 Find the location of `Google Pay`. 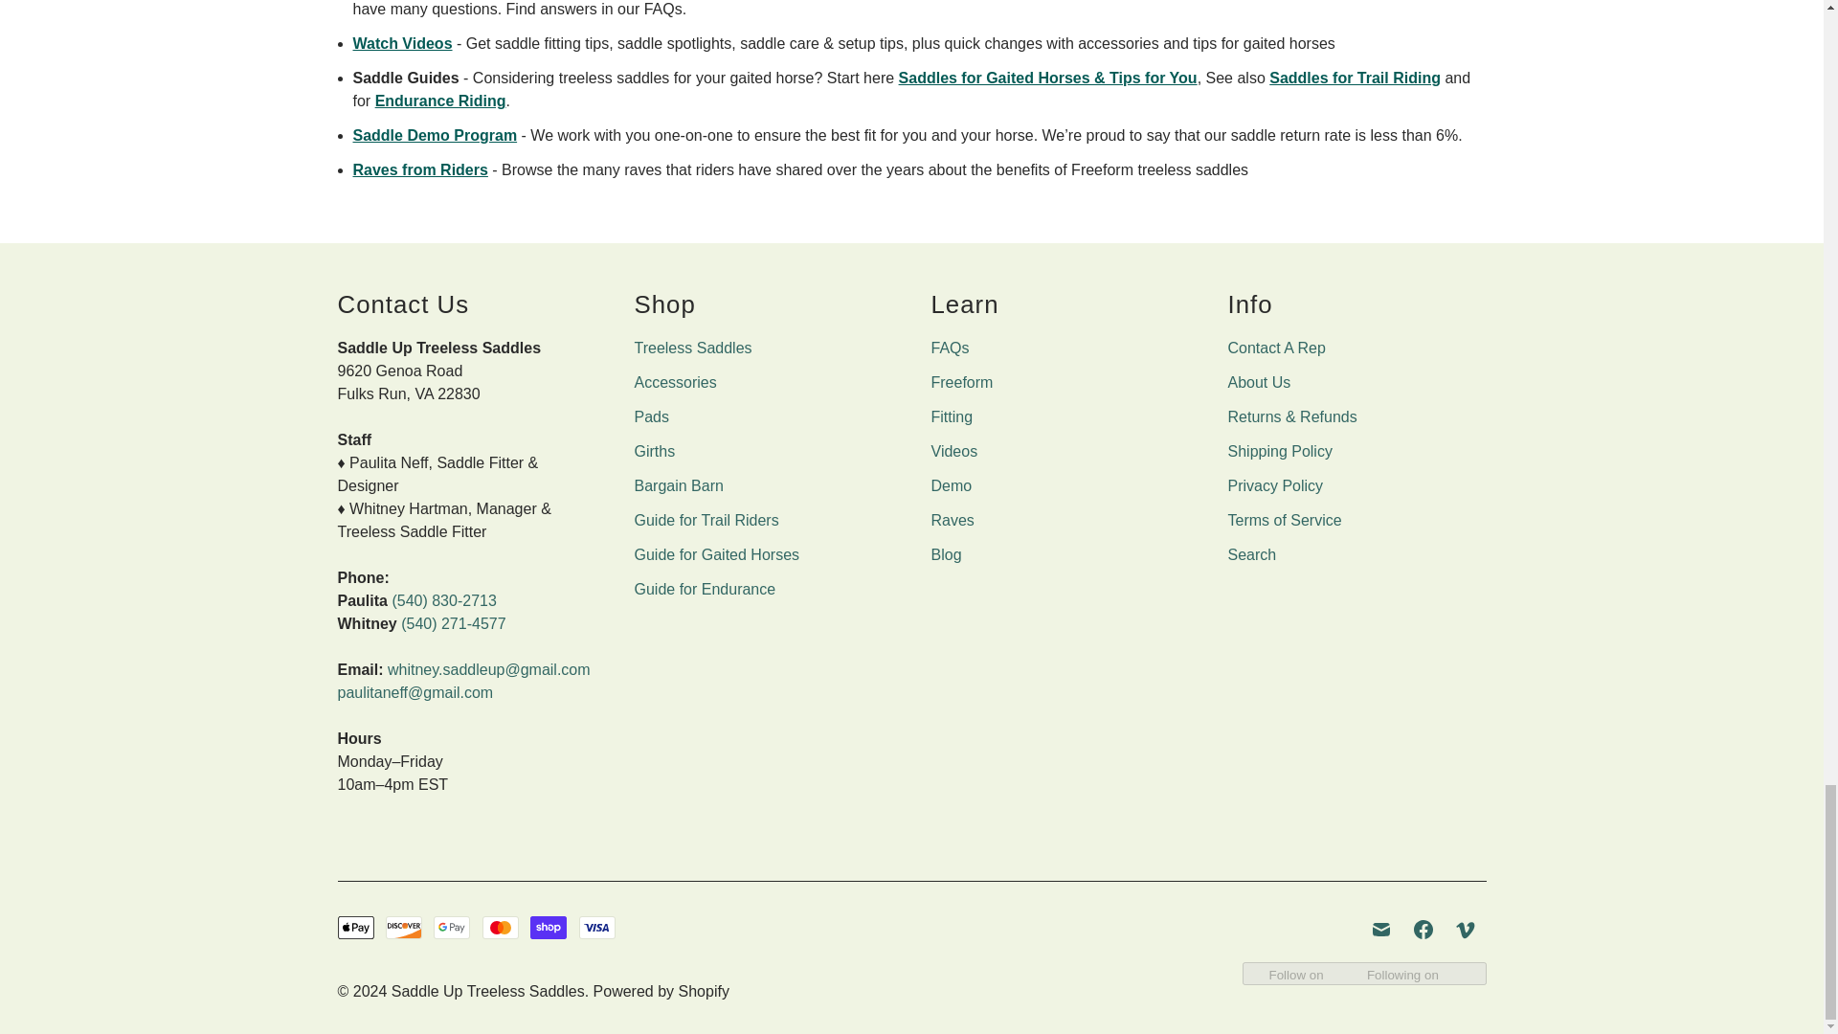

Google Pay is located at coordinates (452, 927).